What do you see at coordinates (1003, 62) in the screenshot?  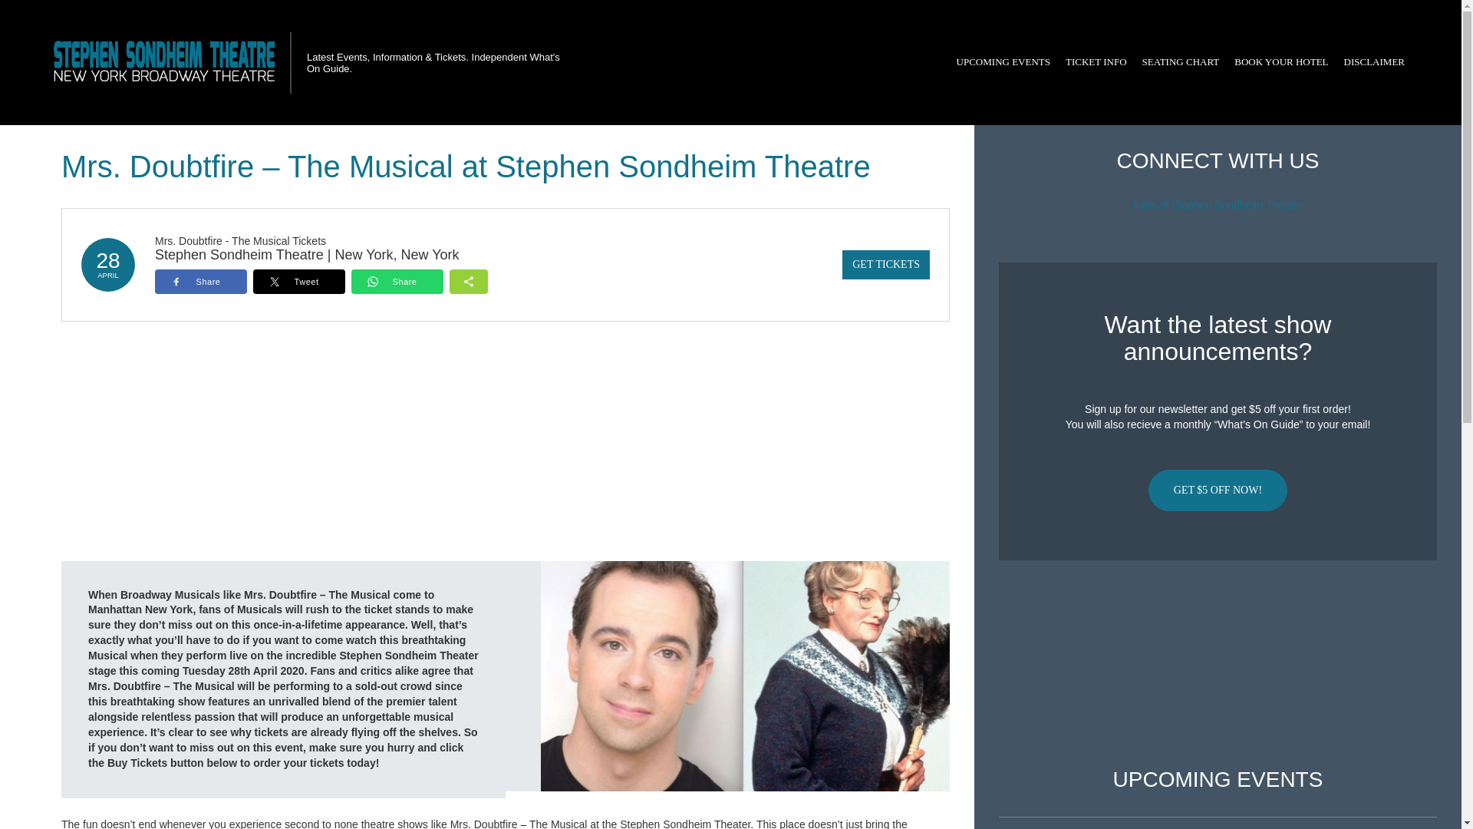 I see `UPCOMING EVENTS` at bounding box center [1003, 62].